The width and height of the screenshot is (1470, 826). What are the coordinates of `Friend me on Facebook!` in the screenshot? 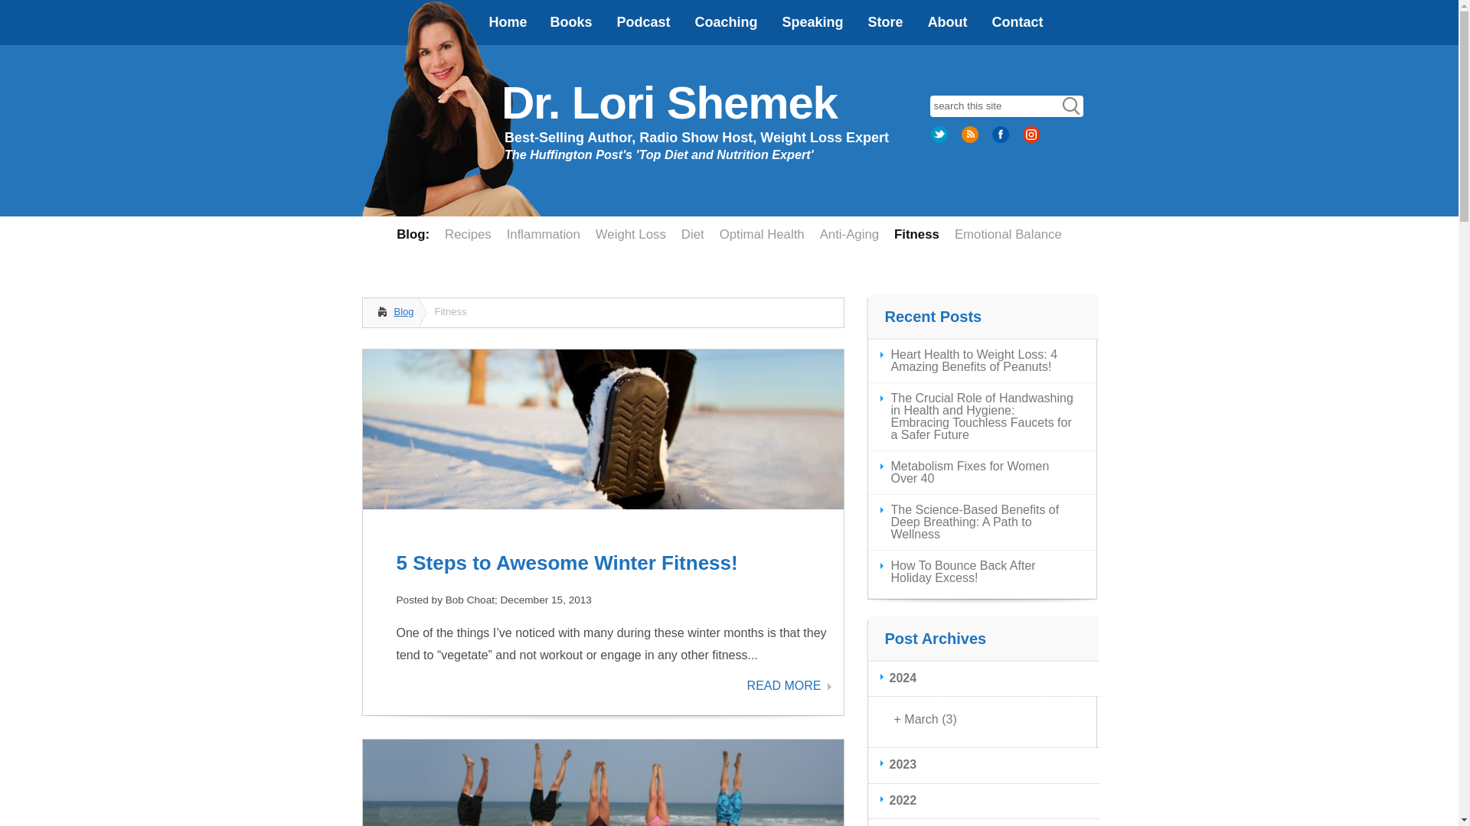 It's located at (1001, 140).